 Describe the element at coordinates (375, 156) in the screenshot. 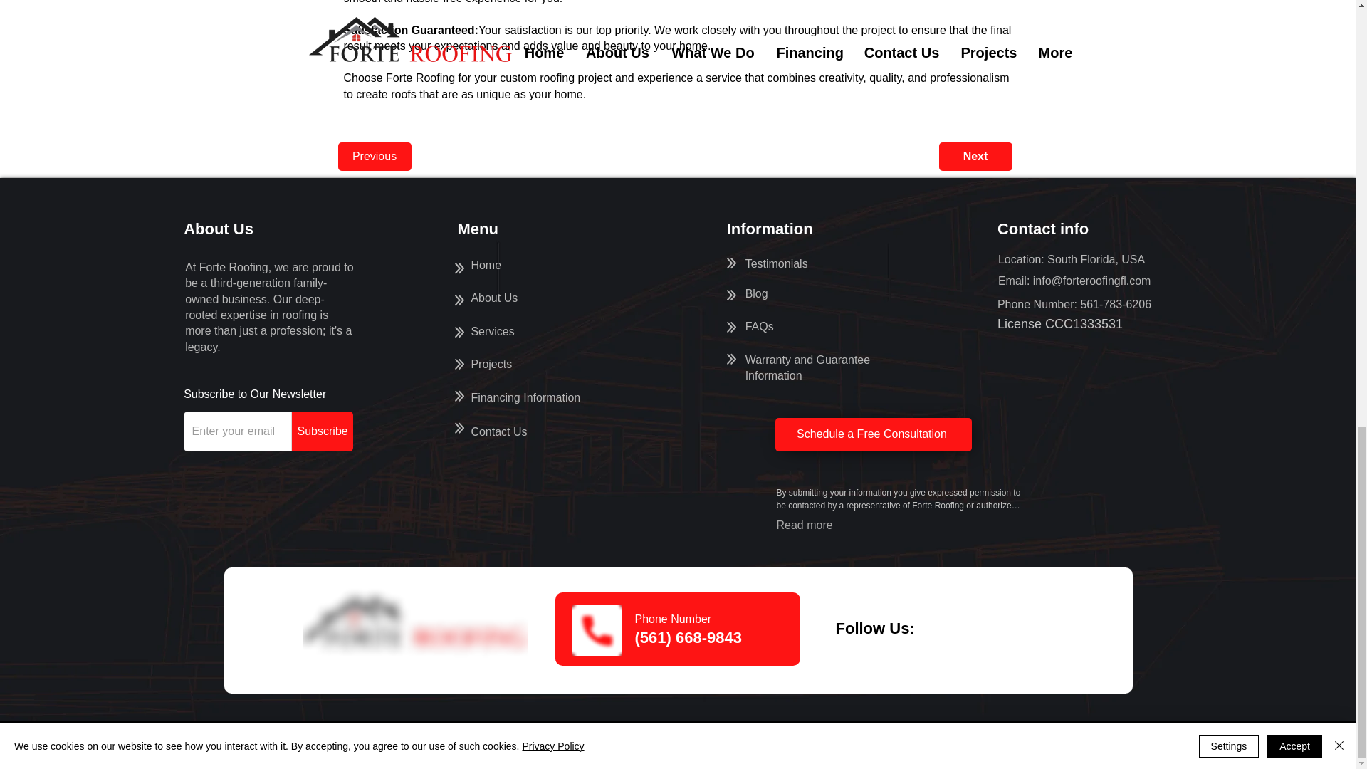

I see `561-783-6206` at that location.